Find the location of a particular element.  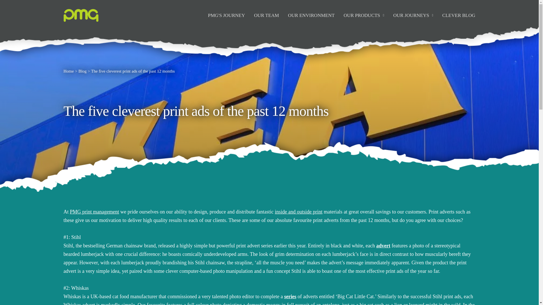

OUR JOURNEYS is located at coordinates (413, 15).